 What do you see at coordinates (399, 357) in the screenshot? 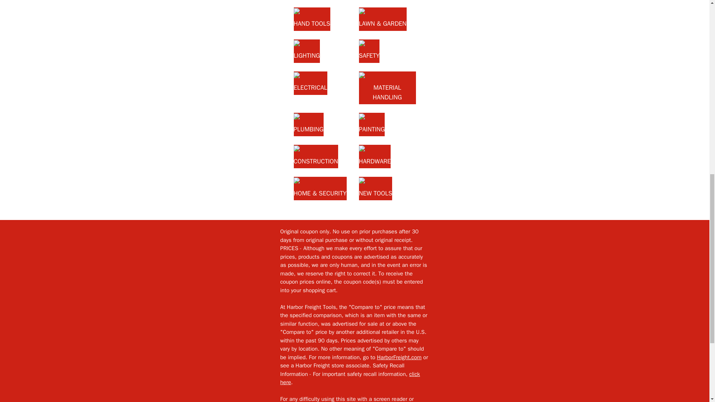
I see `HarborFreight.com` at bounding box center [399, 357].